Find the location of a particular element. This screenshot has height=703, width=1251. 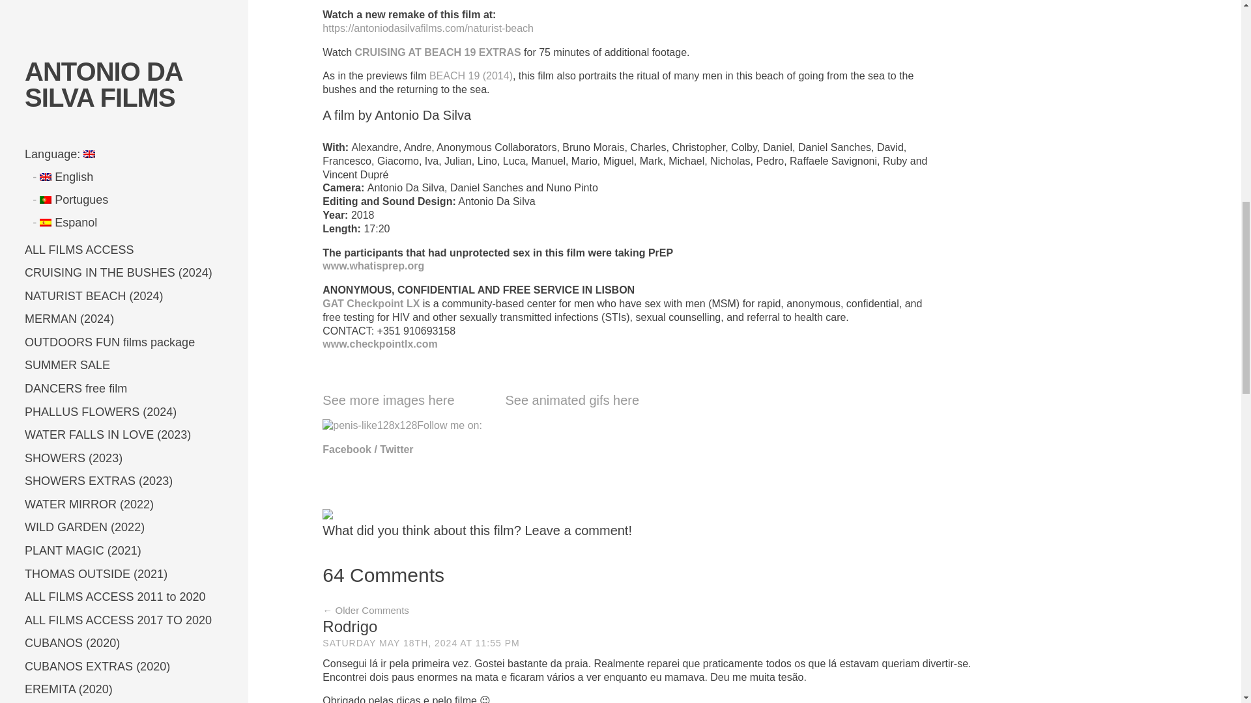

Follow me on Facebook! is located at coordinates (402, 425).